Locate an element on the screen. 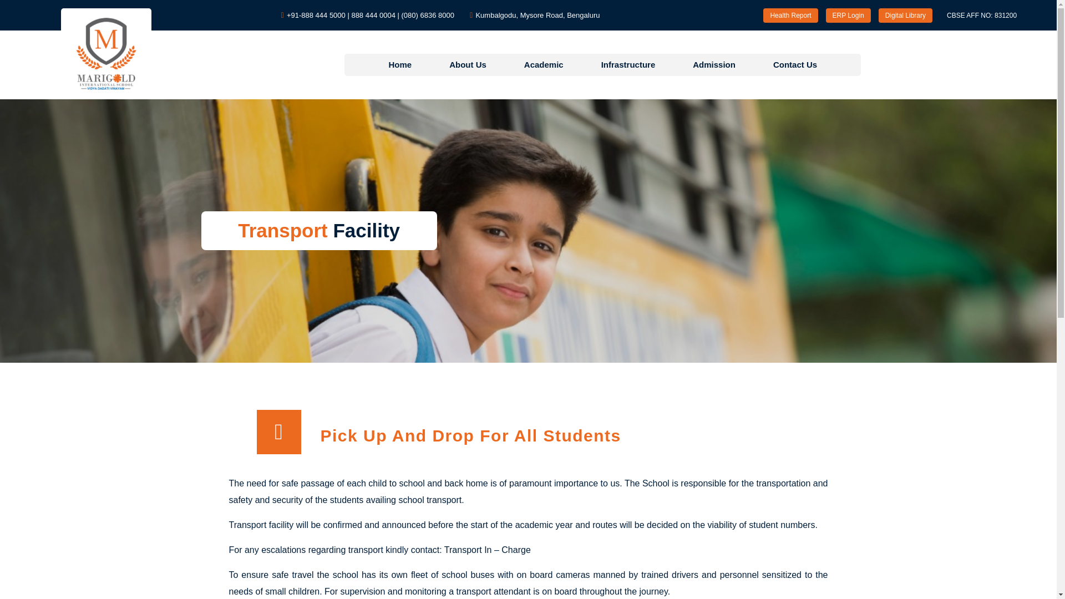 The width and height of the screenshot is (1065, 599). Admission is located at coordinates (714, 65).